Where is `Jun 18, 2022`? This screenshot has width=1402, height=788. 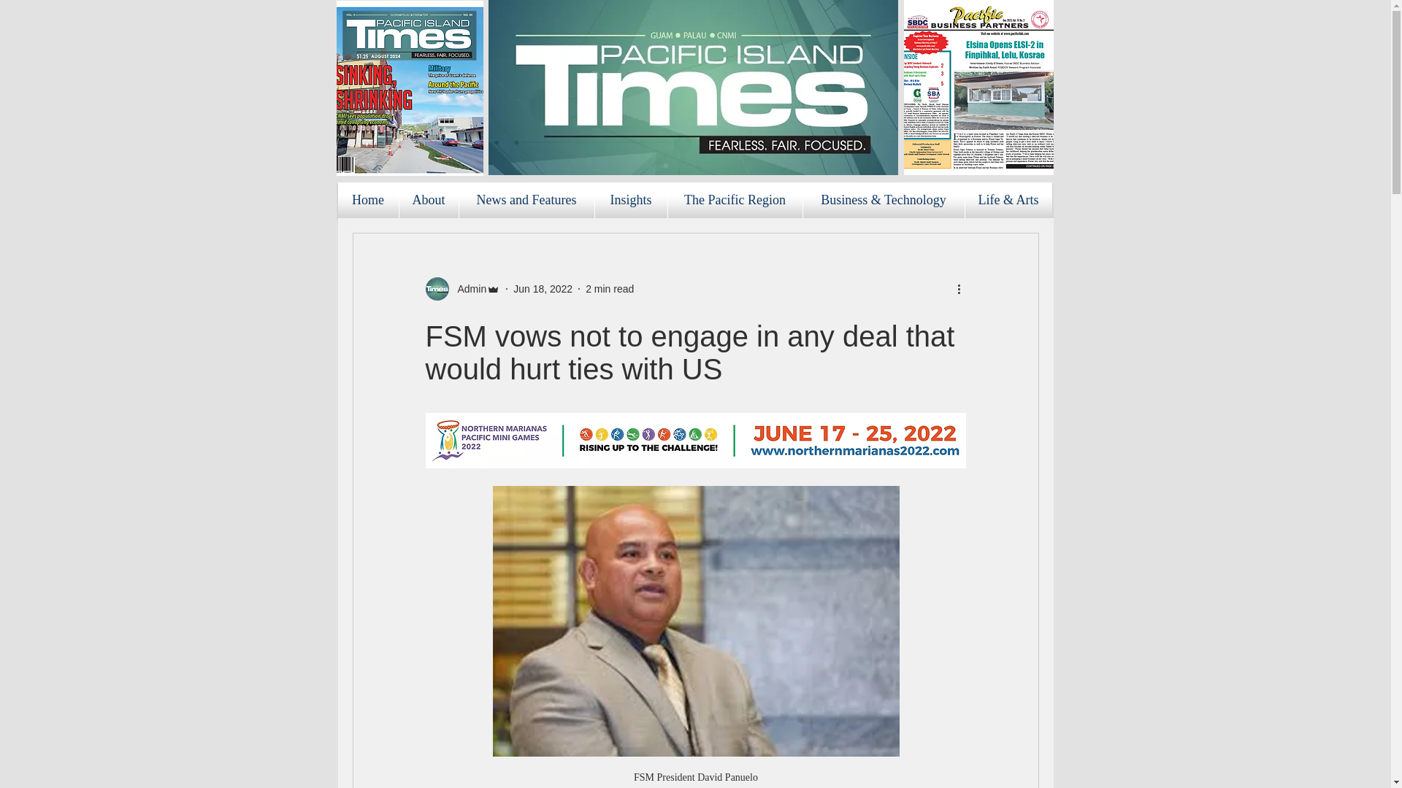 Jun 18, 2022 is located at coordinates (542, 288).